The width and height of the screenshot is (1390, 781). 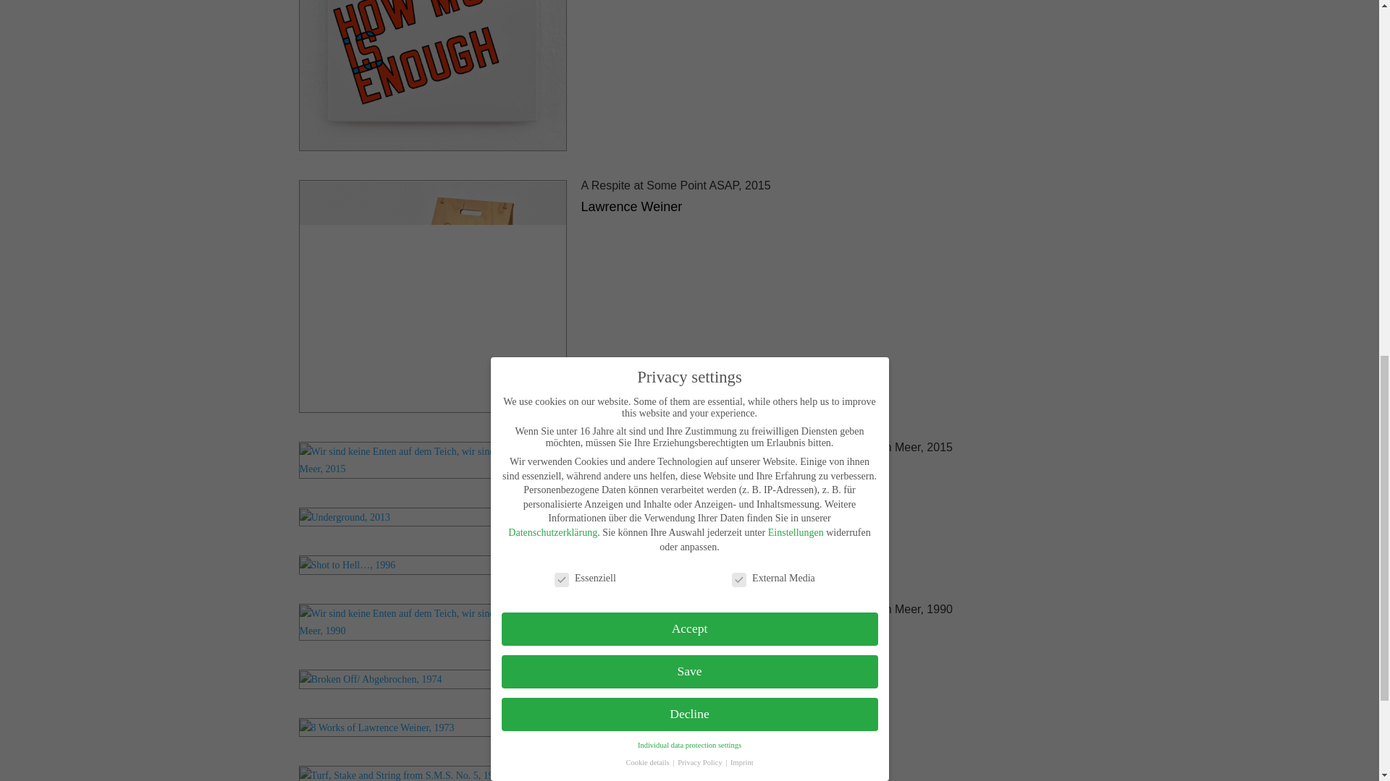 I want to click on Lawrence Weiner, so click(x=631, y=534).